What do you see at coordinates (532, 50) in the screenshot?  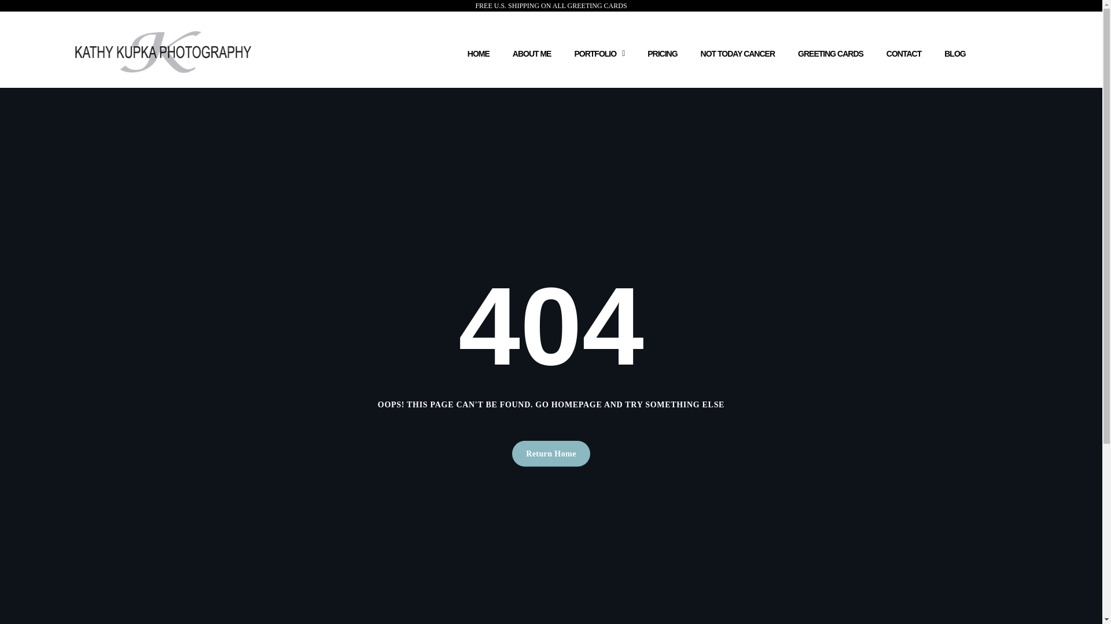 I see `ABOUT ME` at bounding box center [532, 50].